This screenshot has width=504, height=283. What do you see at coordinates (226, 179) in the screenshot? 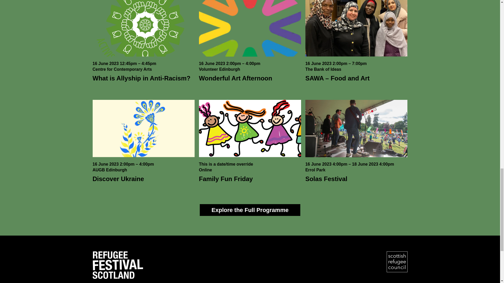
I see `Family Fun Friday` at bounding box center [226, 179].